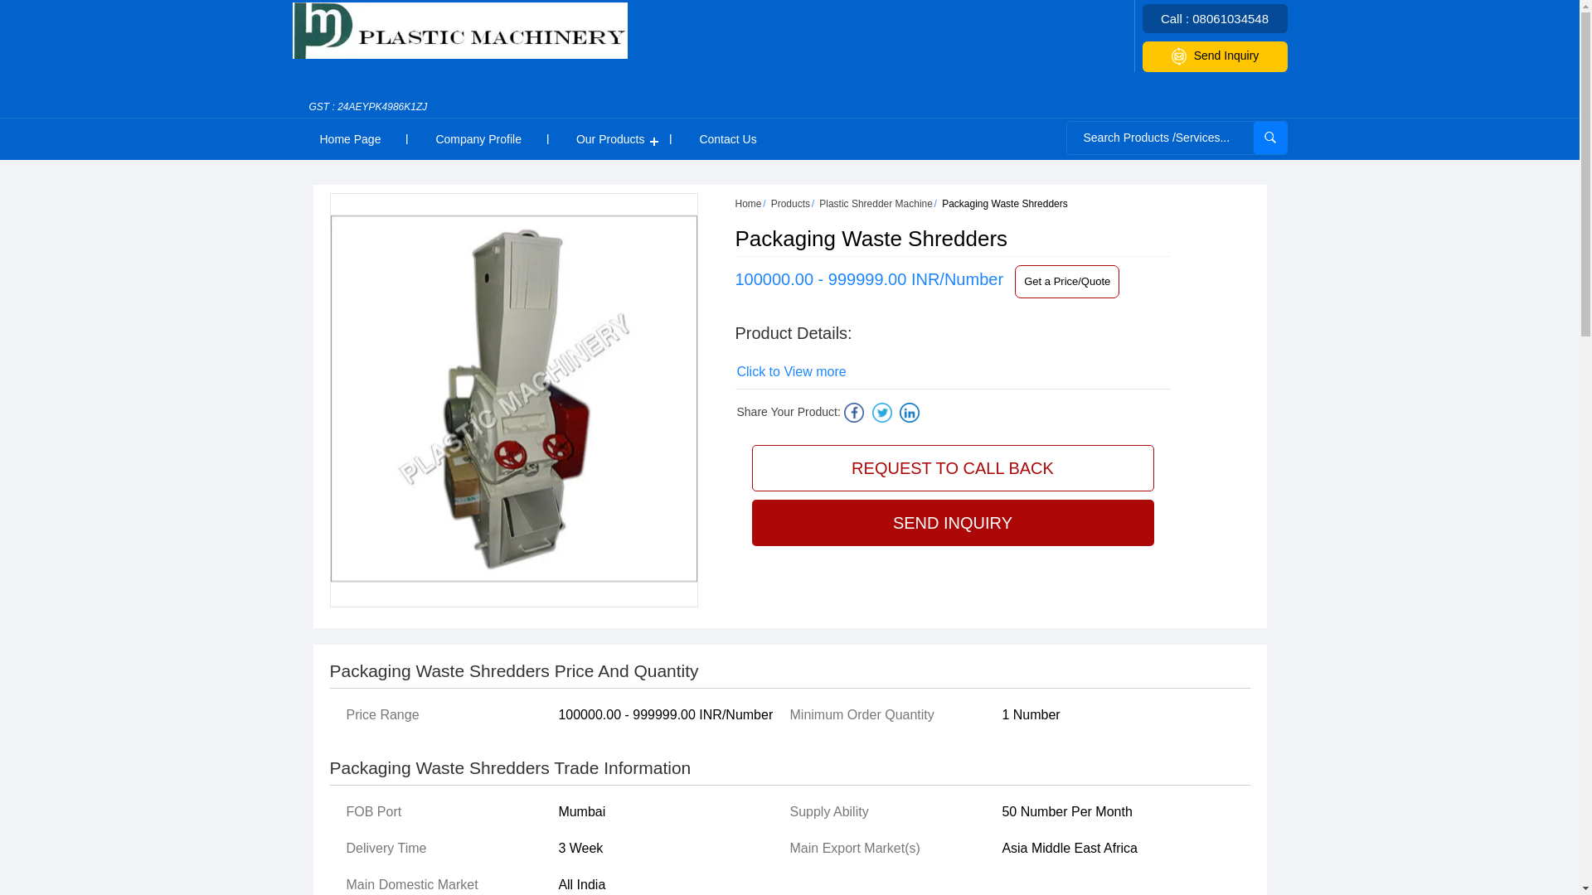 The width and height of the screenshot is (1592, 895). I want to click on Products, so click(790, 203).